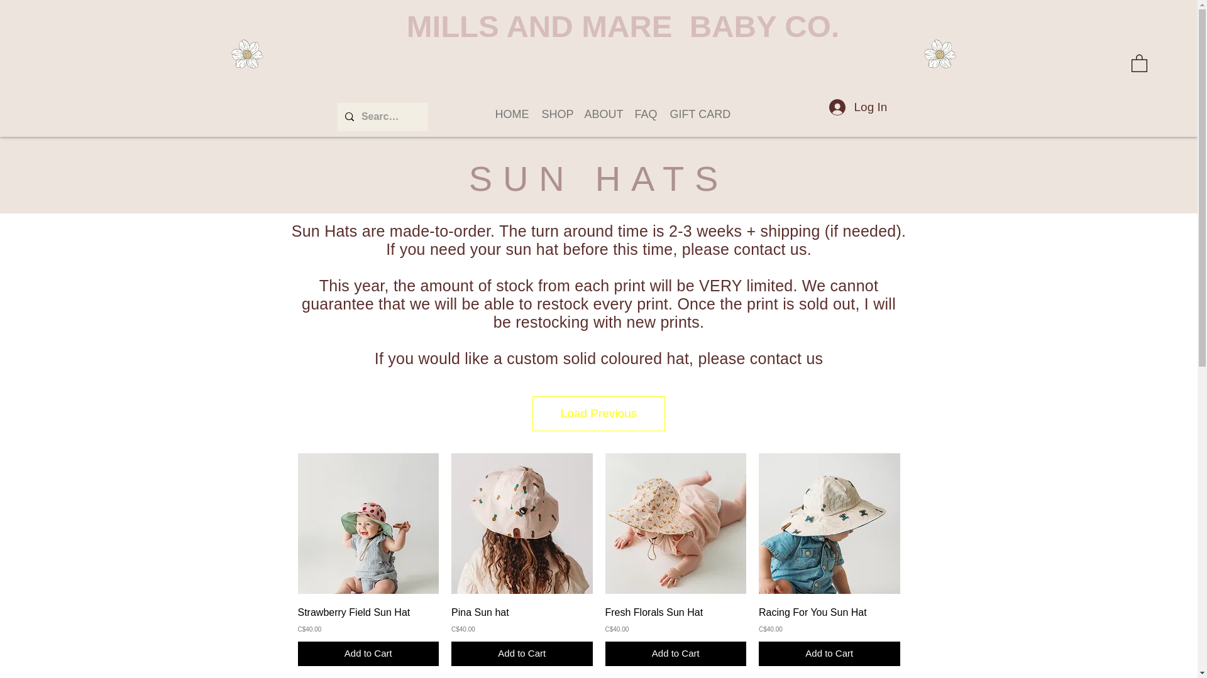 This screenshot has height=678, width=1207. I want to click on ABOUT, so click(603, 114).